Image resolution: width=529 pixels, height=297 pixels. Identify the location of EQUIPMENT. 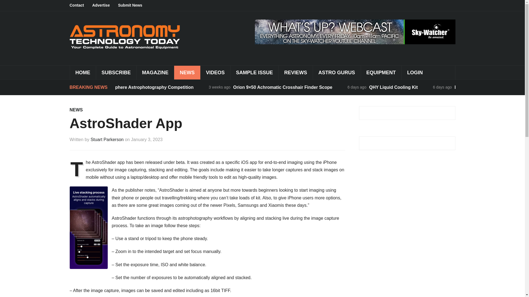
(381, 73).